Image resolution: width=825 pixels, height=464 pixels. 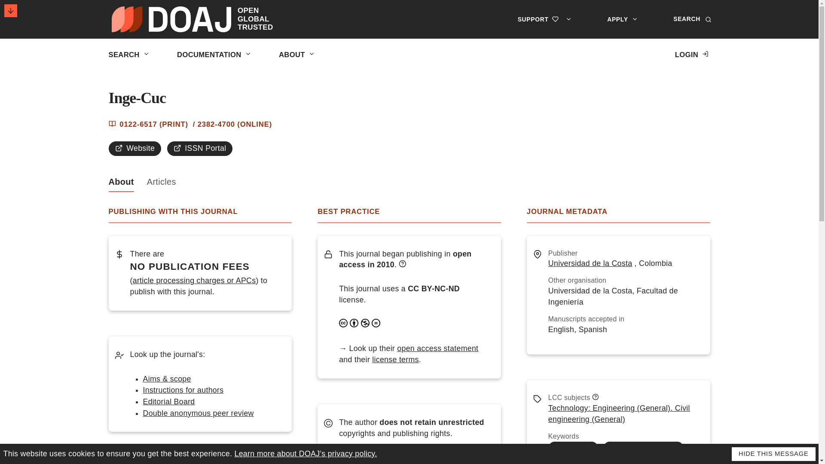 I want to click on ABOUT, so click(x=200, y=19).